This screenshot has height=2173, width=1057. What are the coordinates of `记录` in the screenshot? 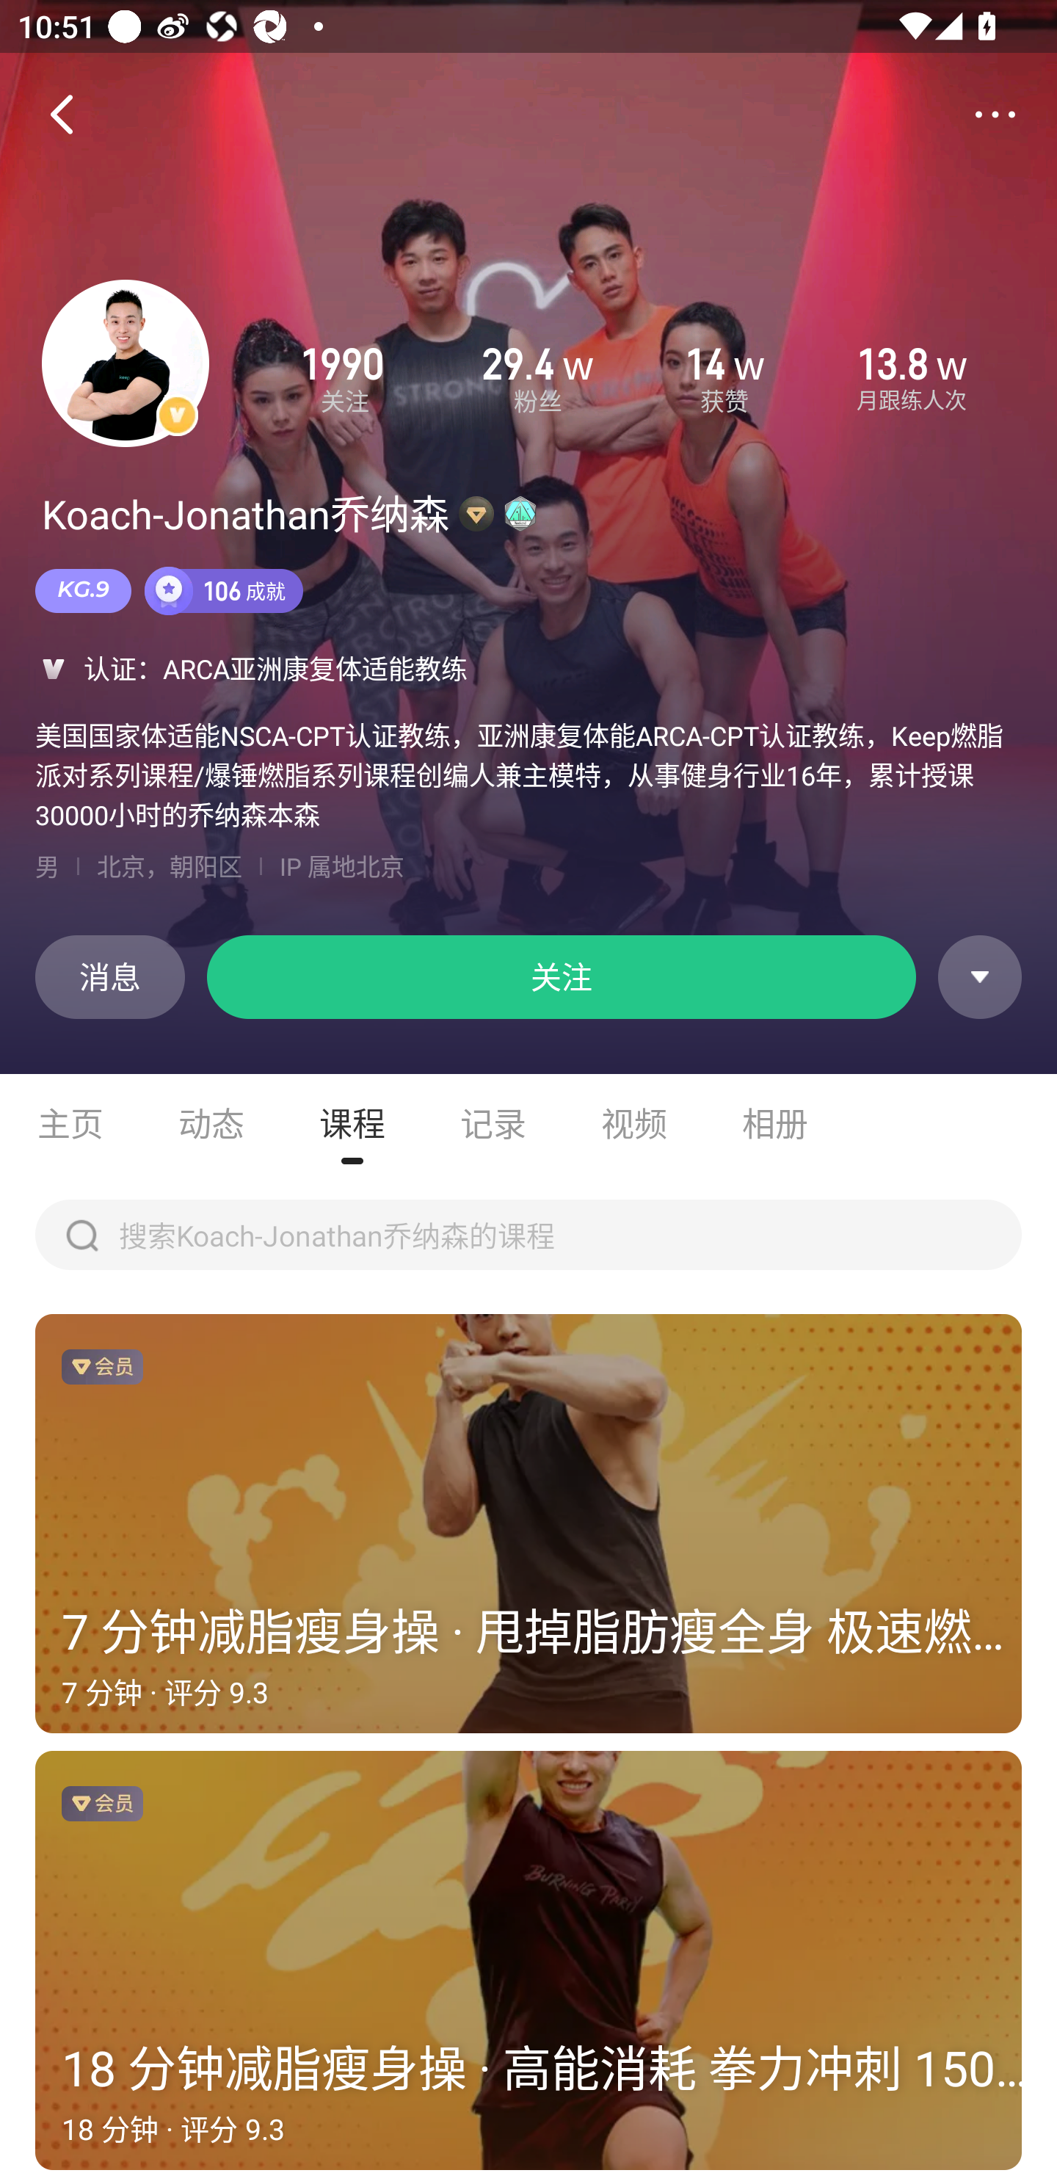 It's located at (493, 1123).